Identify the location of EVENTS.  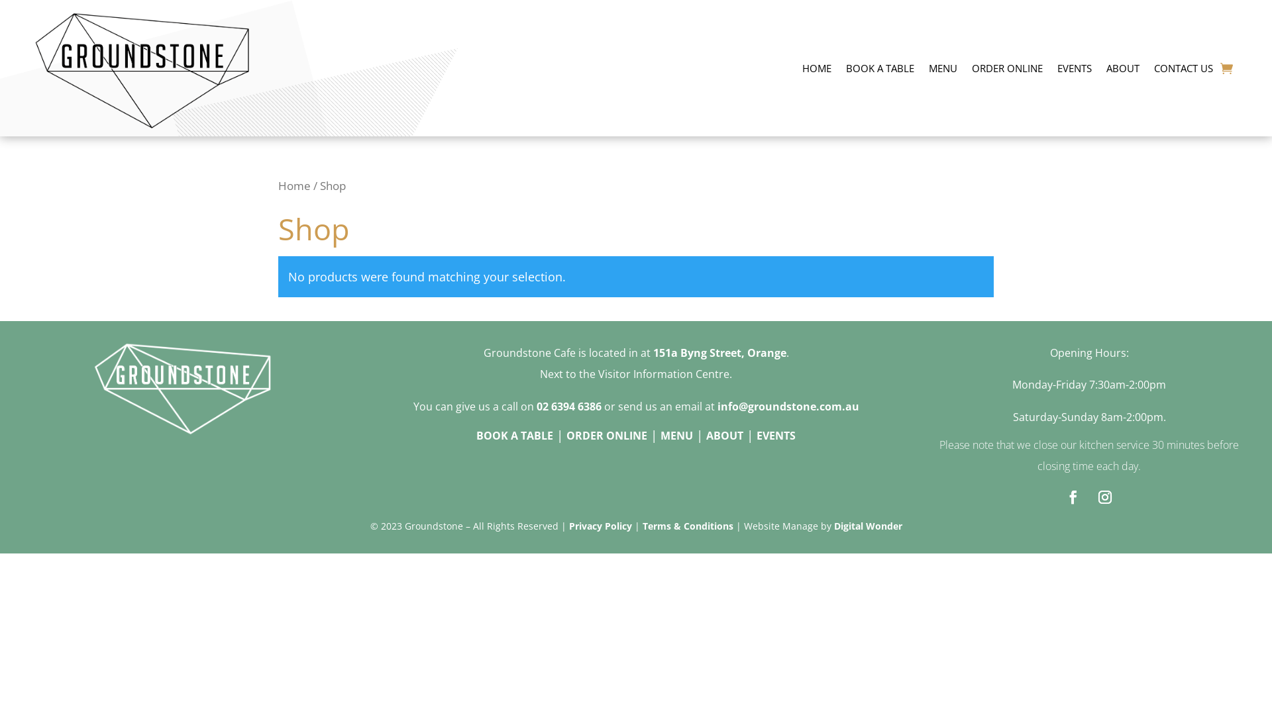
(1075, 68).